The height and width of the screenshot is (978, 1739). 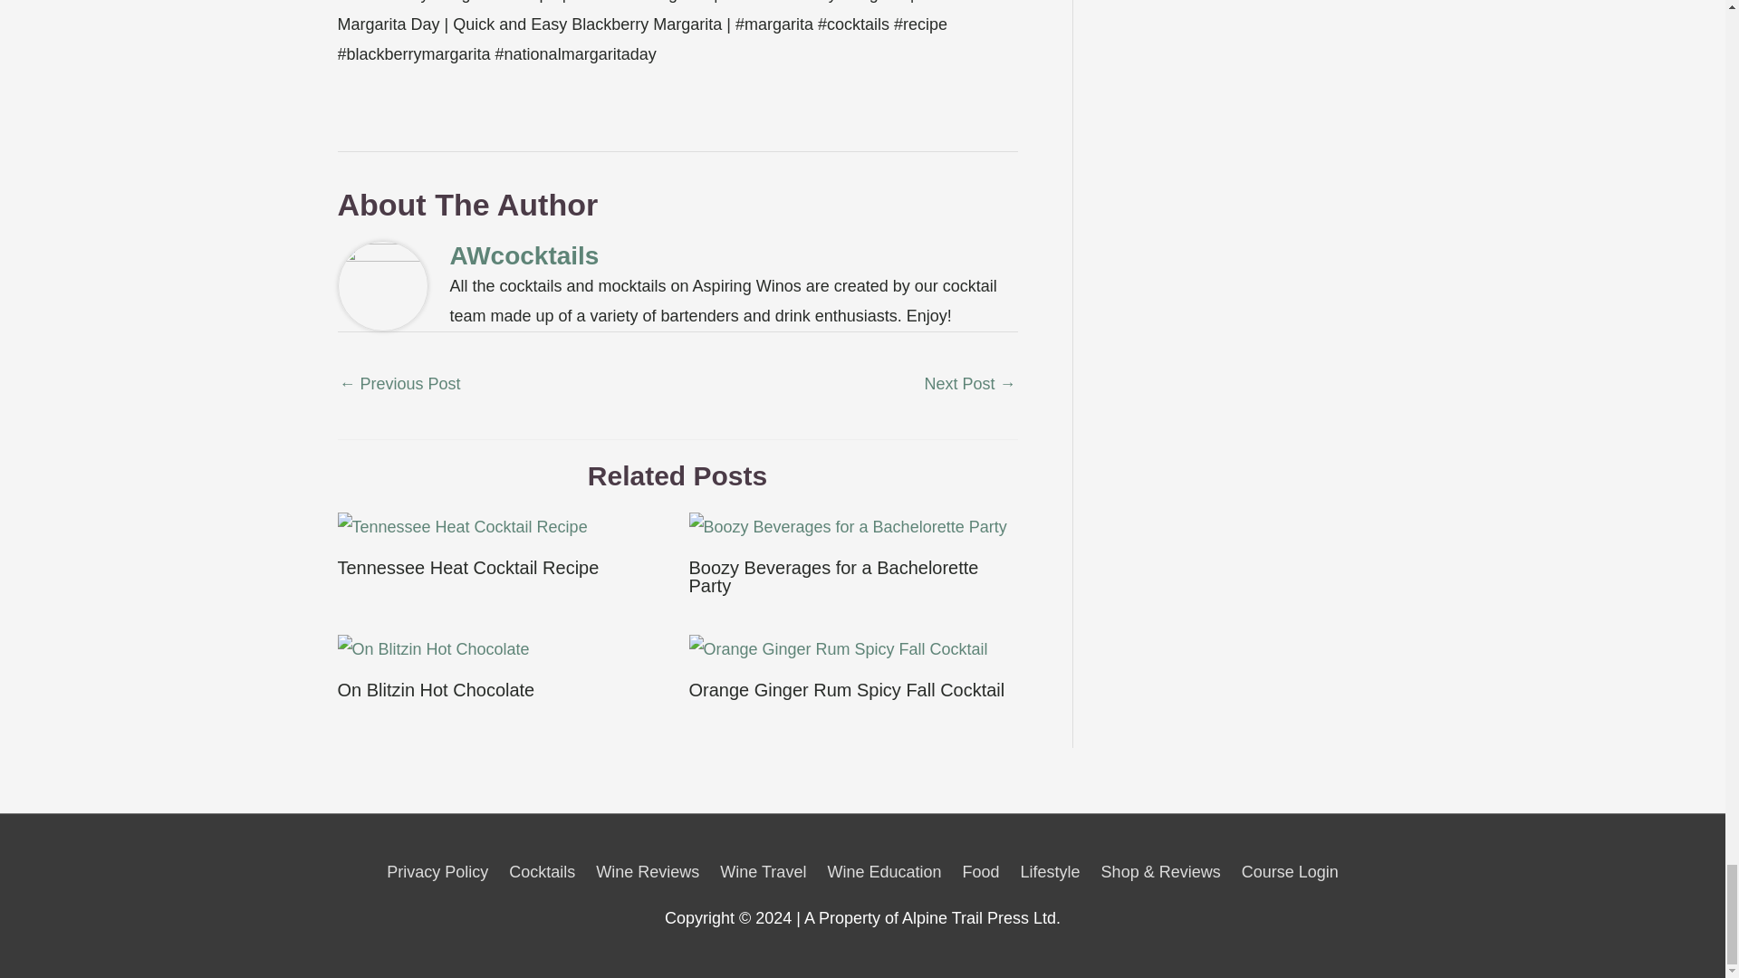 What do you see at coordinates (969, 386) in the screenshot?
I see `Orange Cocktail Recipes` at bounding box center [969, 386].